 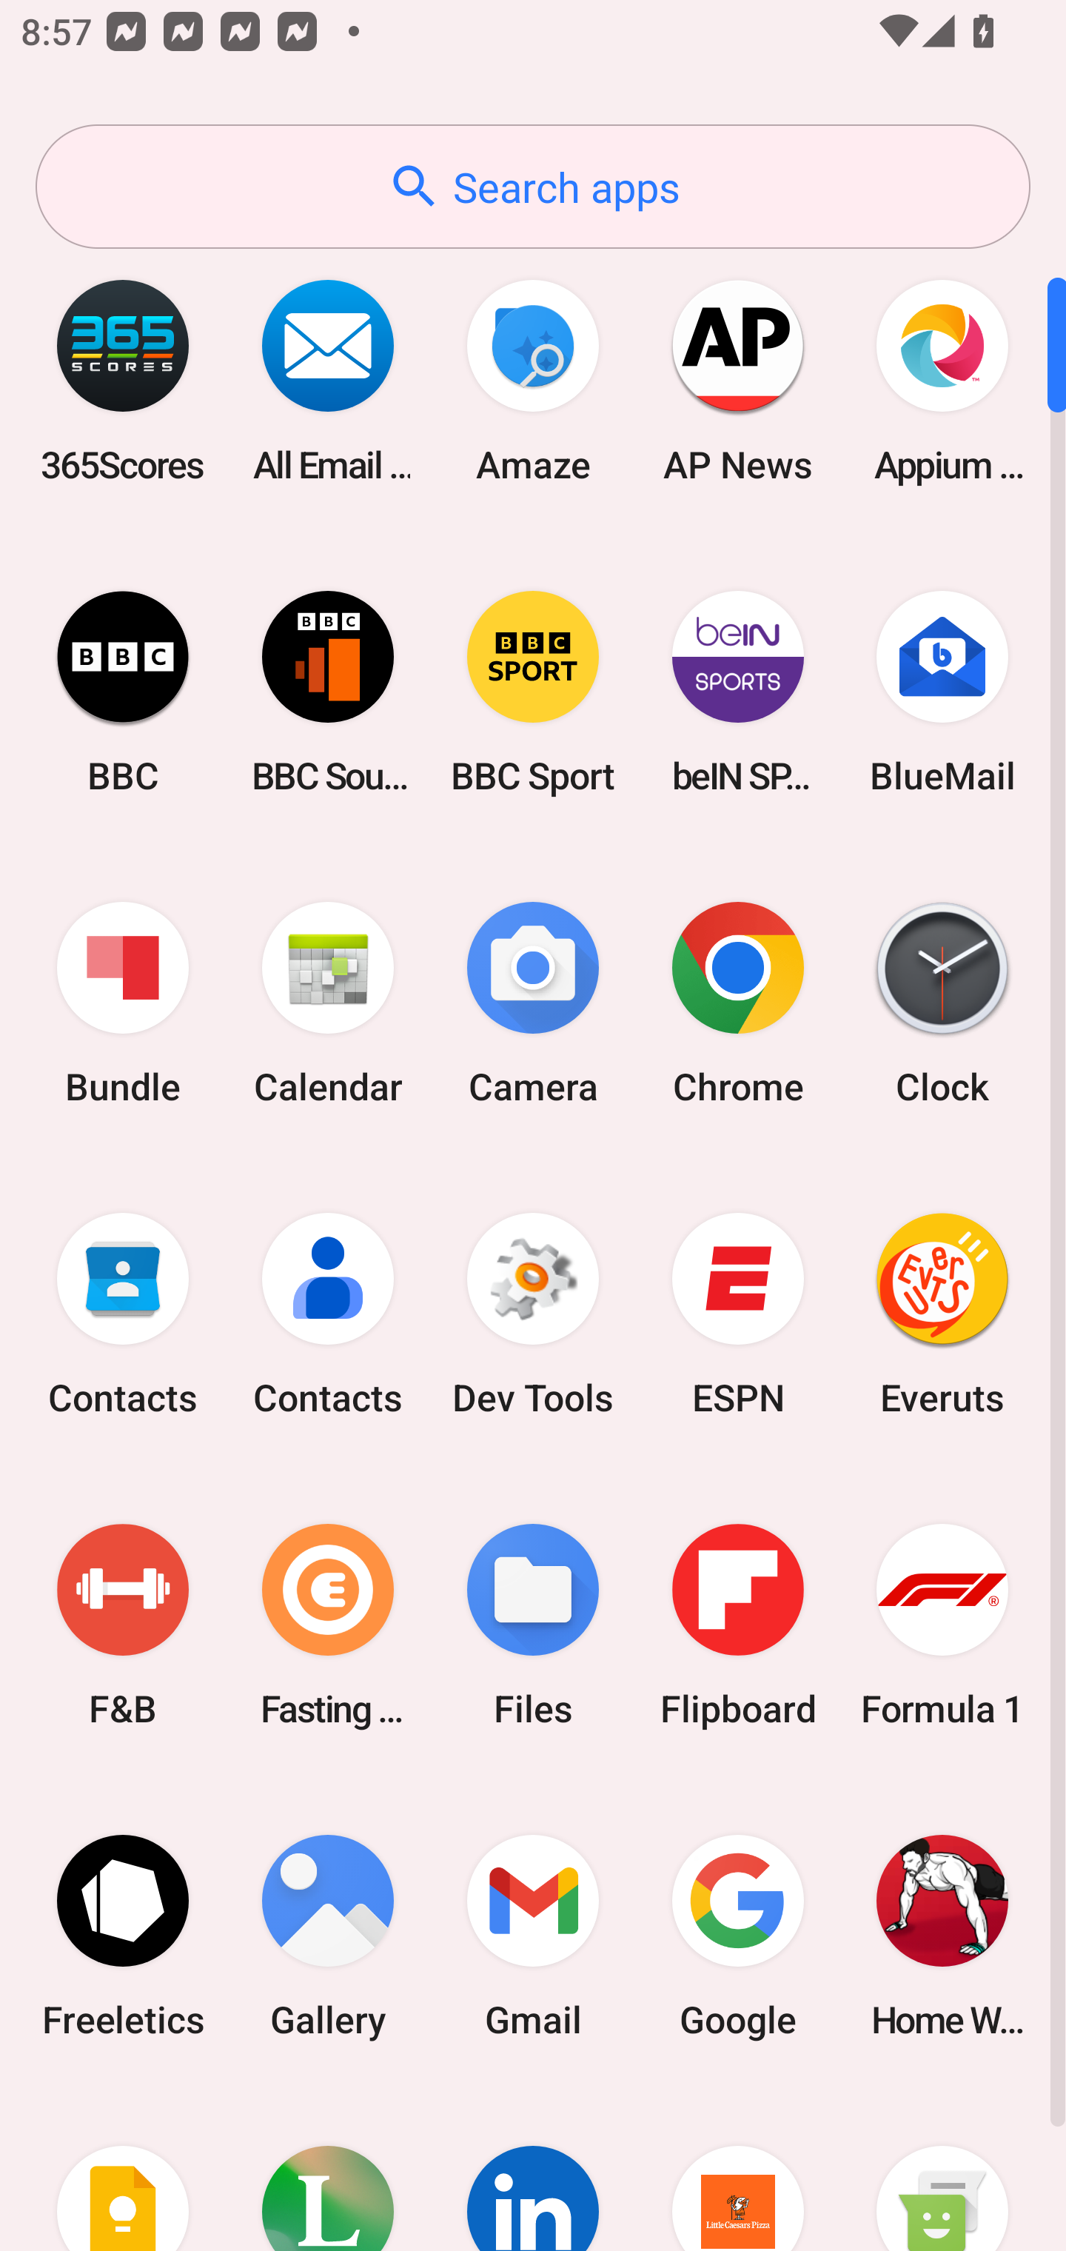 What do you see at coordinates (737, 692) in the screenshot?
I see `beIN SPORTS` at bounding box center [737, 692].